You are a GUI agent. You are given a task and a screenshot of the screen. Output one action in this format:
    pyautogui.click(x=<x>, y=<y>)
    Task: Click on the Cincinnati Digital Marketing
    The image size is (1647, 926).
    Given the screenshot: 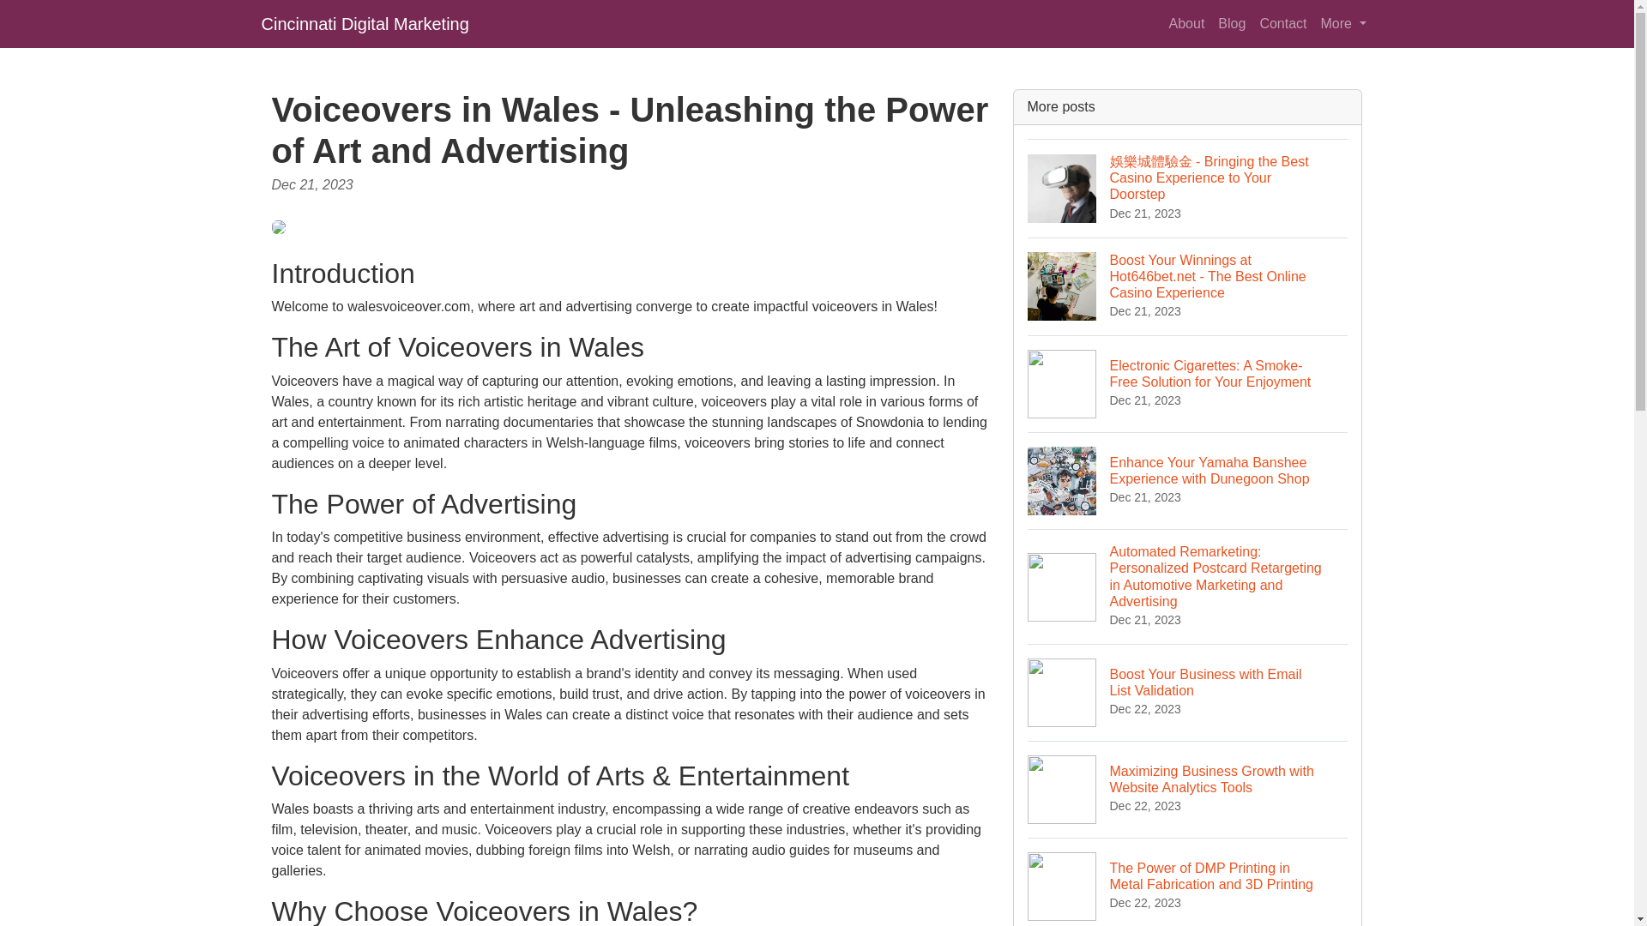 What is the action you would take?
    pyautogui.click(x=364, y=23)
    